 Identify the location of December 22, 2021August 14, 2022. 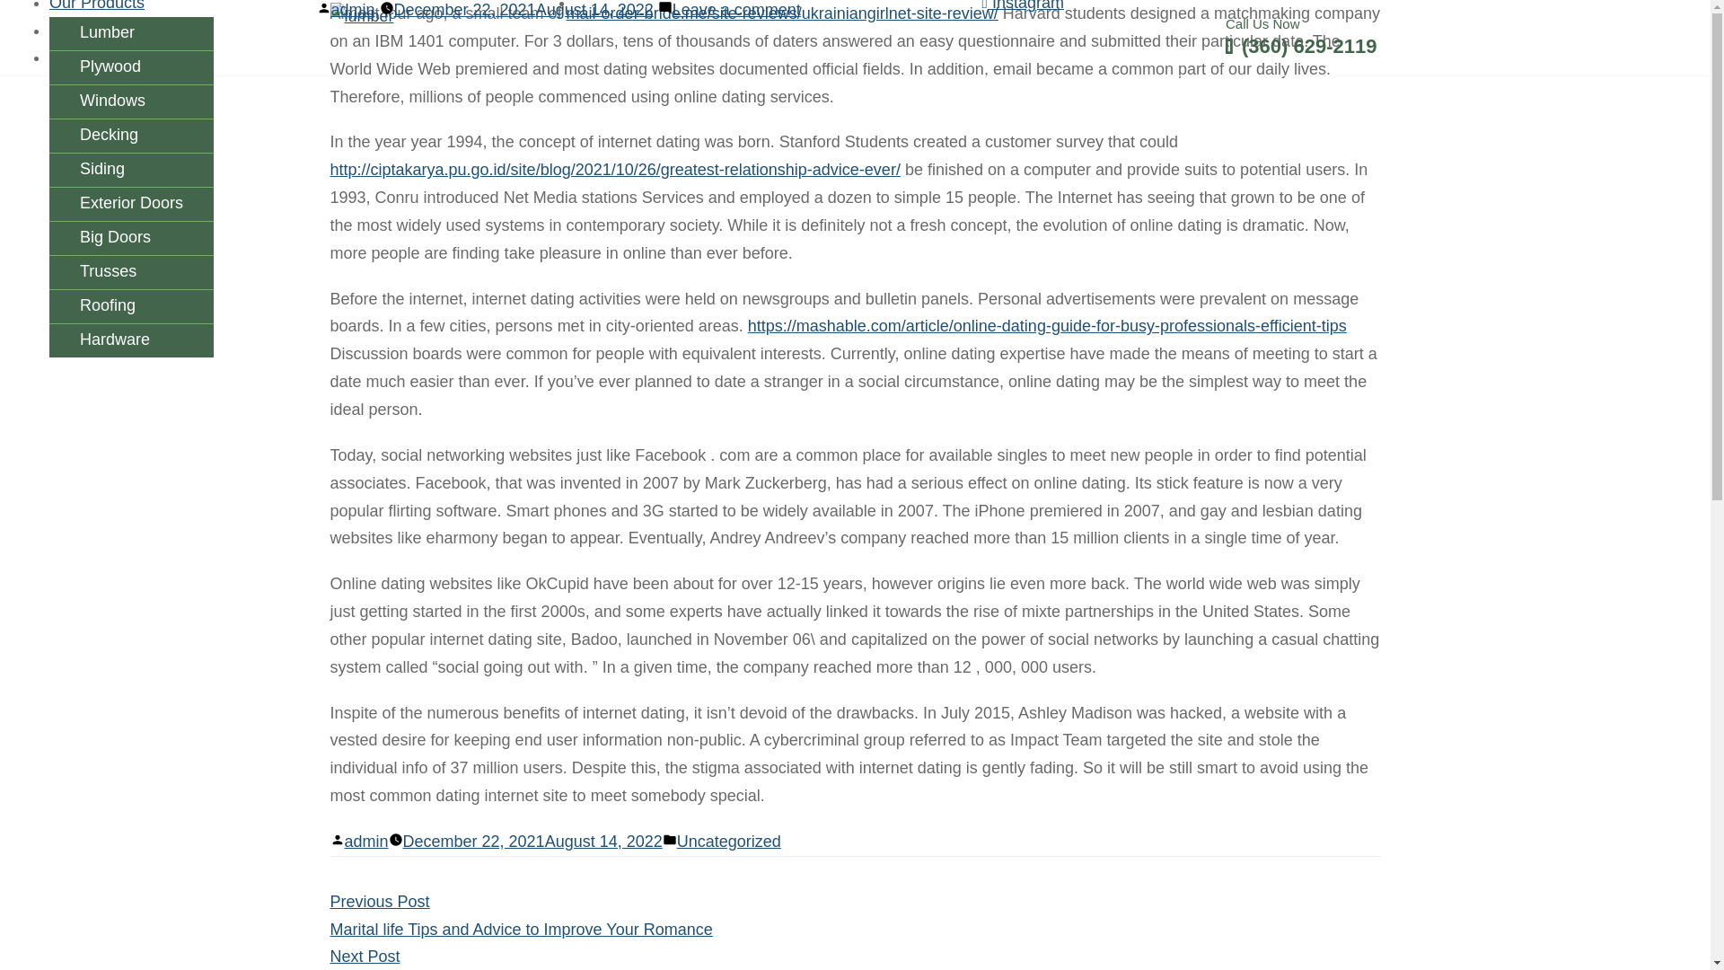
(532, 841).